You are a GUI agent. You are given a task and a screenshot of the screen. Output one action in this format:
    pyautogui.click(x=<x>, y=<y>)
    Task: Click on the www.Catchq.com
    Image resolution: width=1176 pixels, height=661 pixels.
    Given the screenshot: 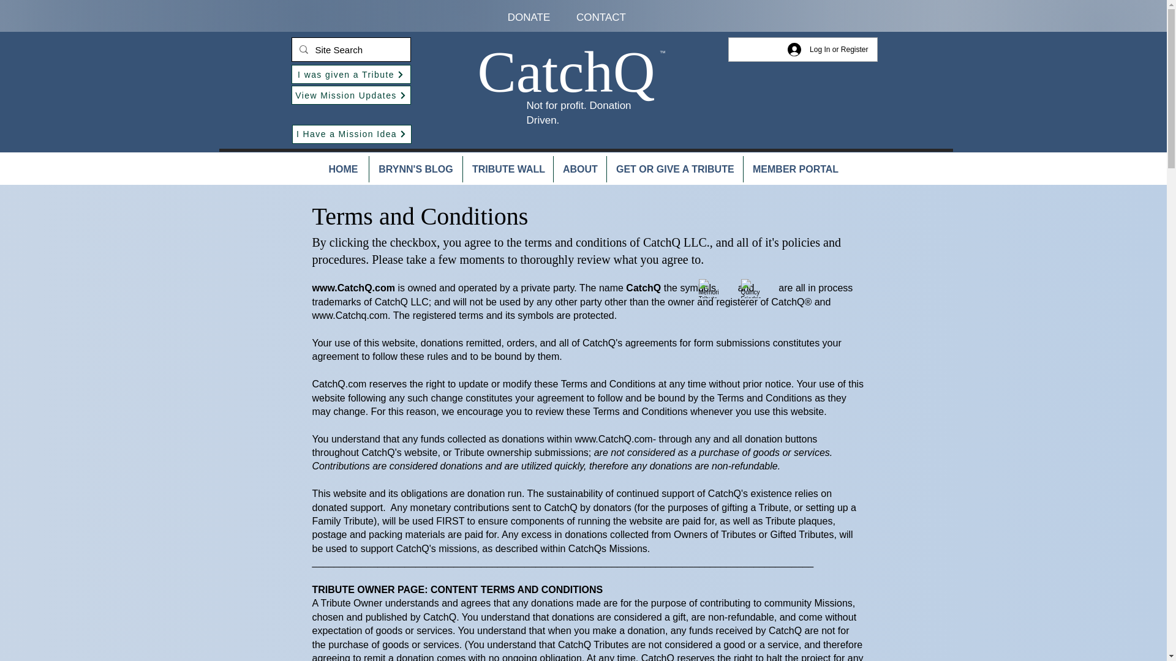 What is the action you would take?
    pyautogui.click(x=350, y=315)
    